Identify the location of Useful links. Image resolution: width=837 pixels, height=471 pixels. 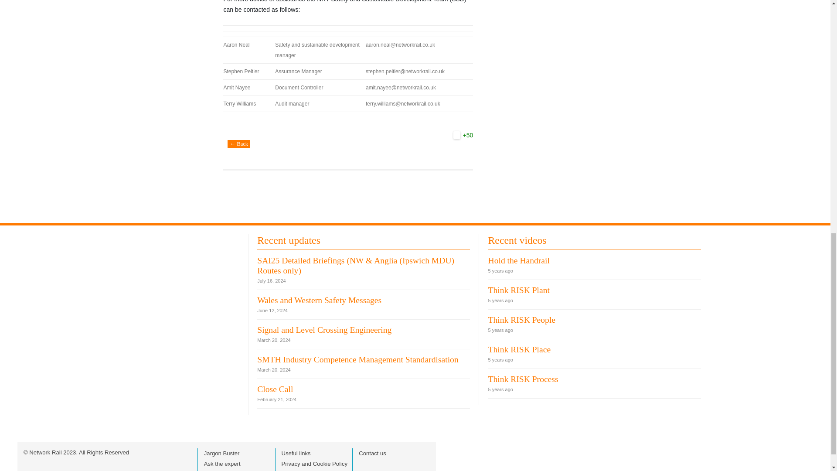
(296, 453).